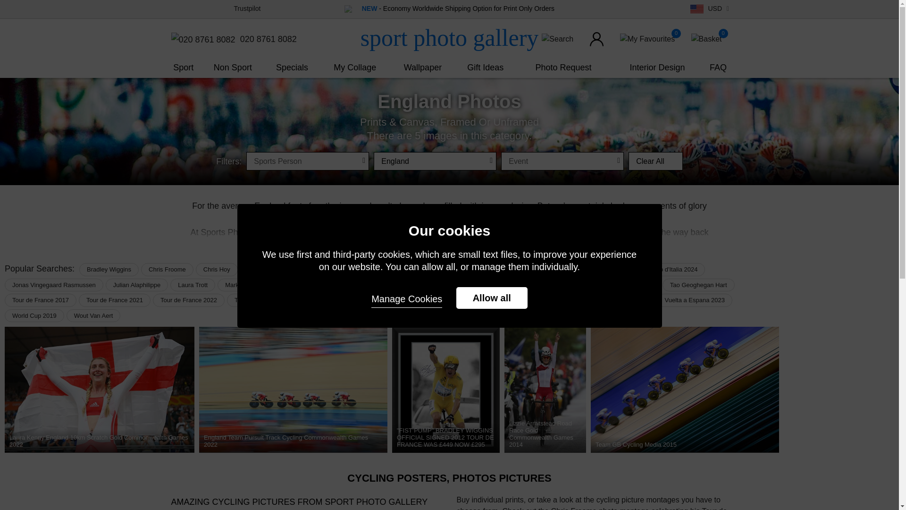  What do you see at coordinates (435, 161) in the screenshot?
I see `England` at bounding box center [435, 161].